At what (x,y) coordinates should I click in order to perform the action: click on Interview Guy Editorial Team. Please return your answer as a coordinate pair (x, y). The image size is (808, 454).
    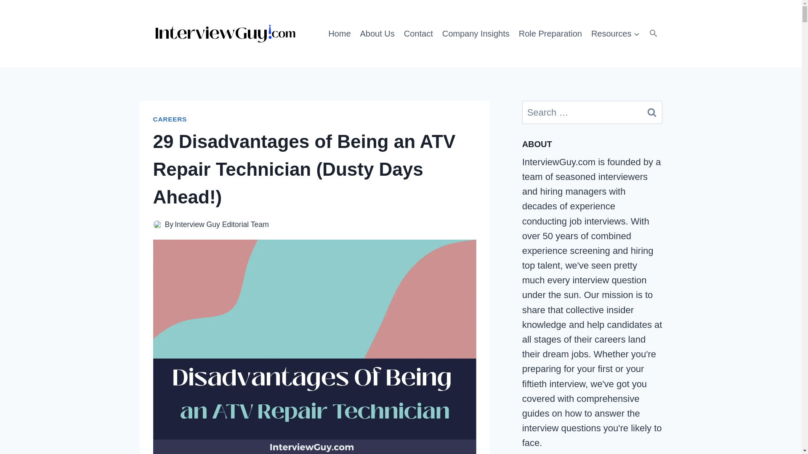
    Looking at the image, I should click on (221, 224).